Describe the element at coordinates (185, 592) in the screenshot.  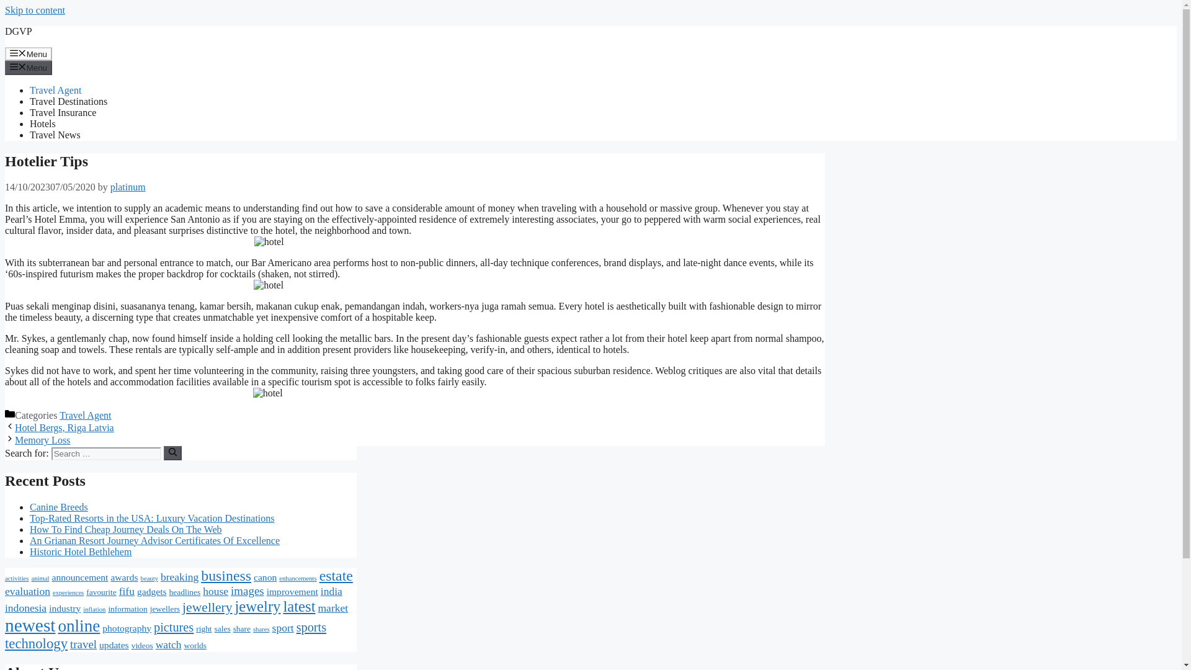
I see `headlines` at that location.